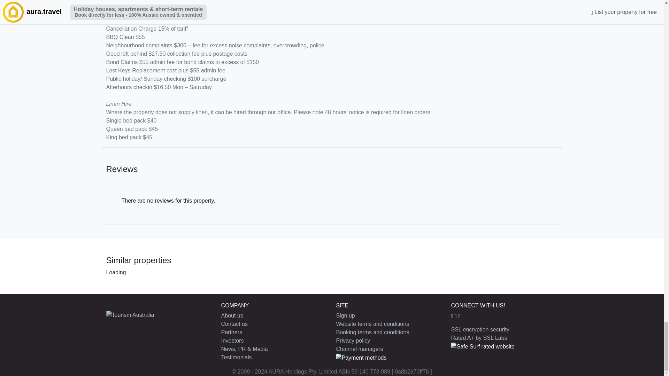 Image resolution: width=669 pixels, height=376 pixels. Describe the element at coordinates (232, 340) in the screenshot. I see `Investors` at that location.